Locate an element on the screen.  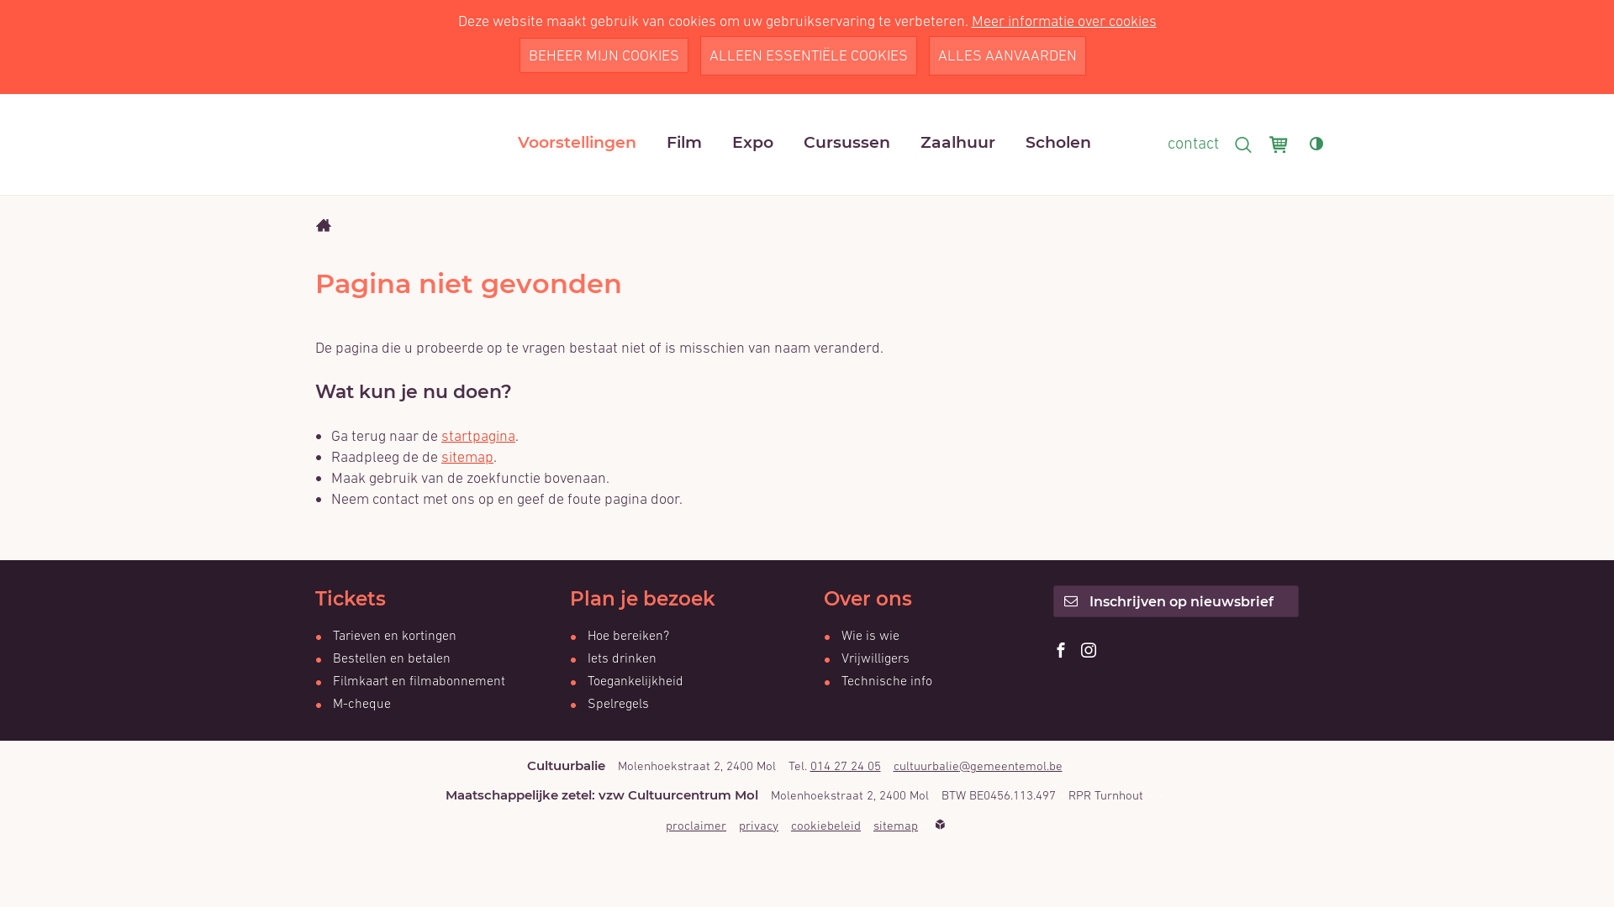
Home is located at coordinates (324, 226).